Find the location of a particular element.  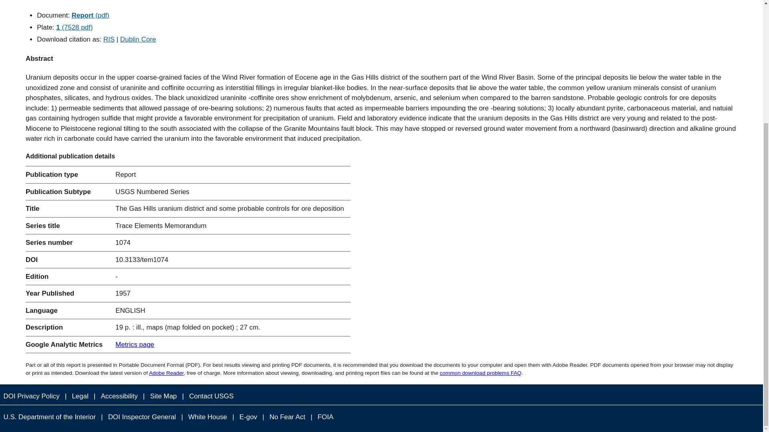

Metrics page is located at coordinates (135, 344).